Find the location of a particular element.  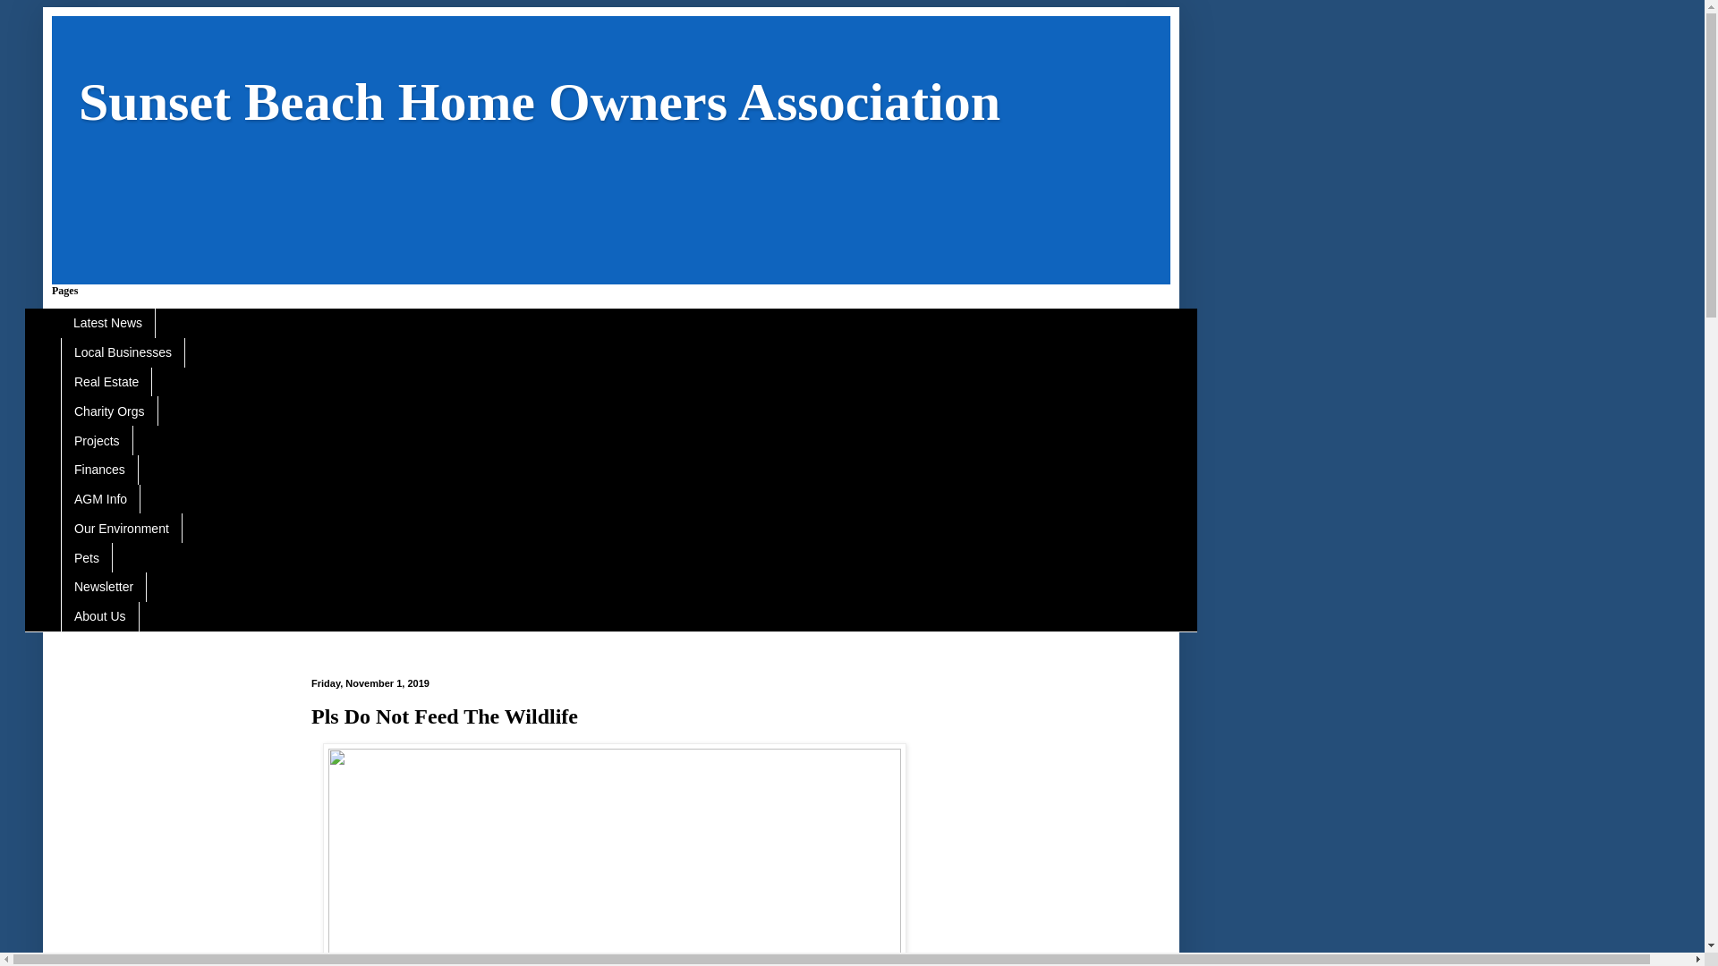

Newsletter is located at coordinates (103, 587).